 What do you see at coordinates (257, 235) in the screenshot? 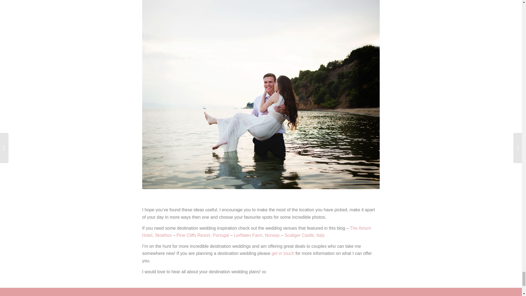
I see `Lerflaten Farm, Norway` at bounding box center [257, 235].